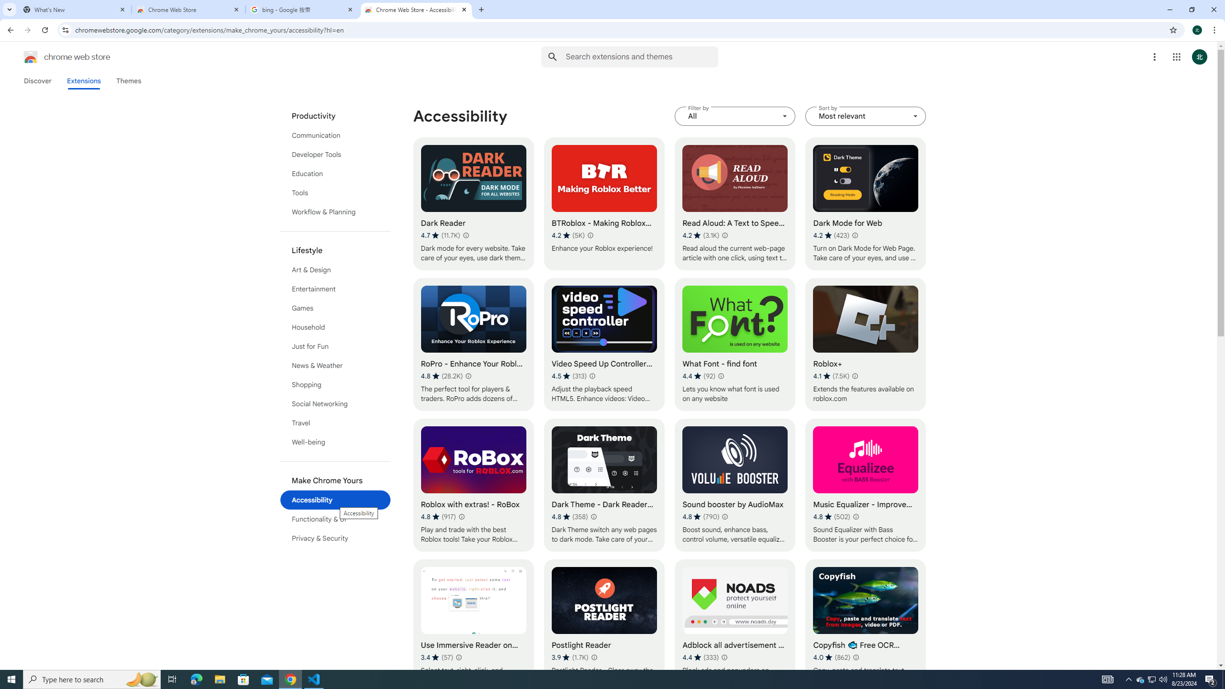  Describe the element at coordinates (569, 376) in the screenshot. I see `Average rating 4.5 out of 5 stars. 313 ratings.` at that location.